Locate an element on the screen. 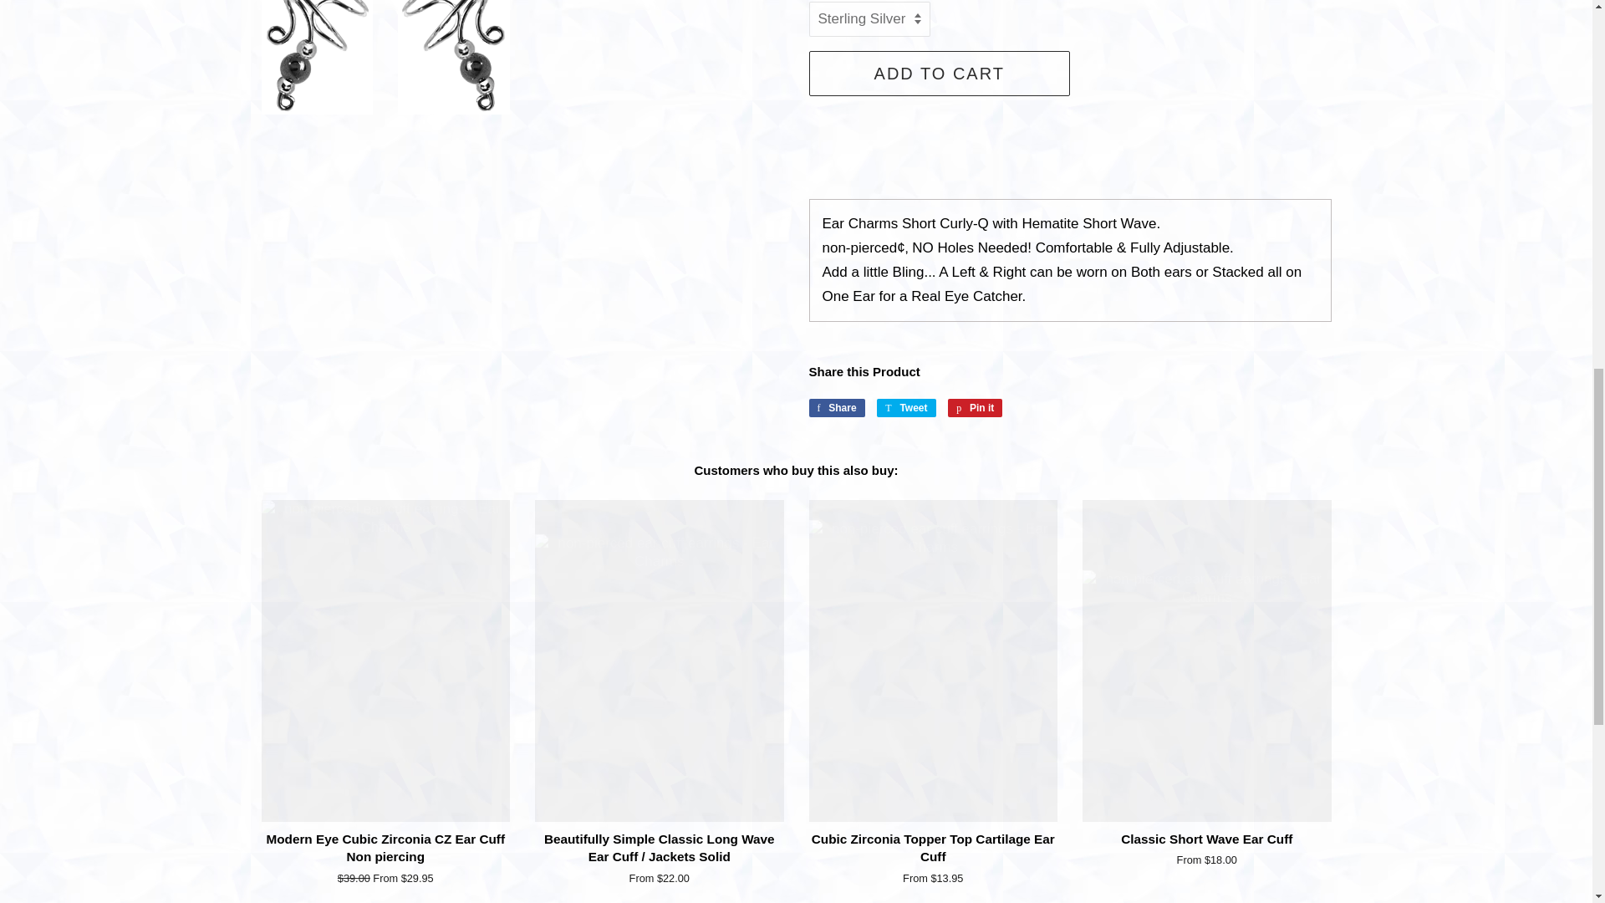 The image size is (1605, 903). Tweet on Twitter is located at coordinates (906, 408).